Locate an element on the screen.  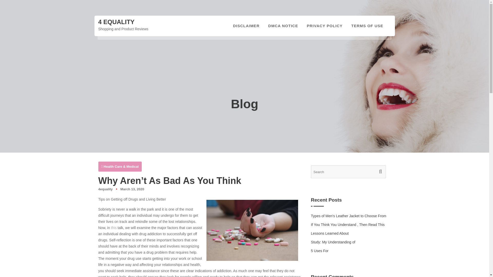
DISCLAIMER is located at coordinates (246, 26).